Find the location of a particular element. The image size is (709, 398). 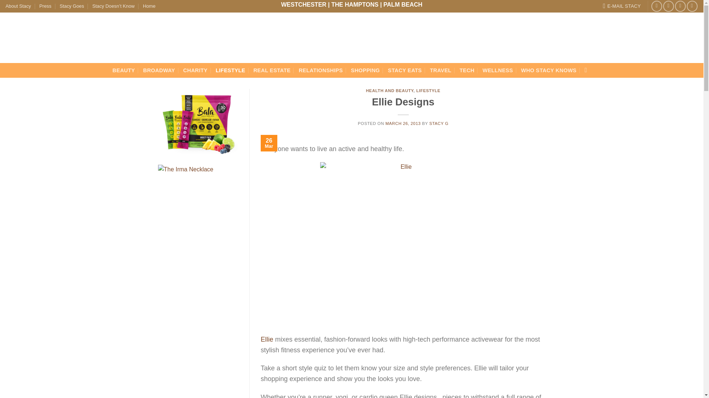

WESTCHESTER is located at coordinates (304, 4).